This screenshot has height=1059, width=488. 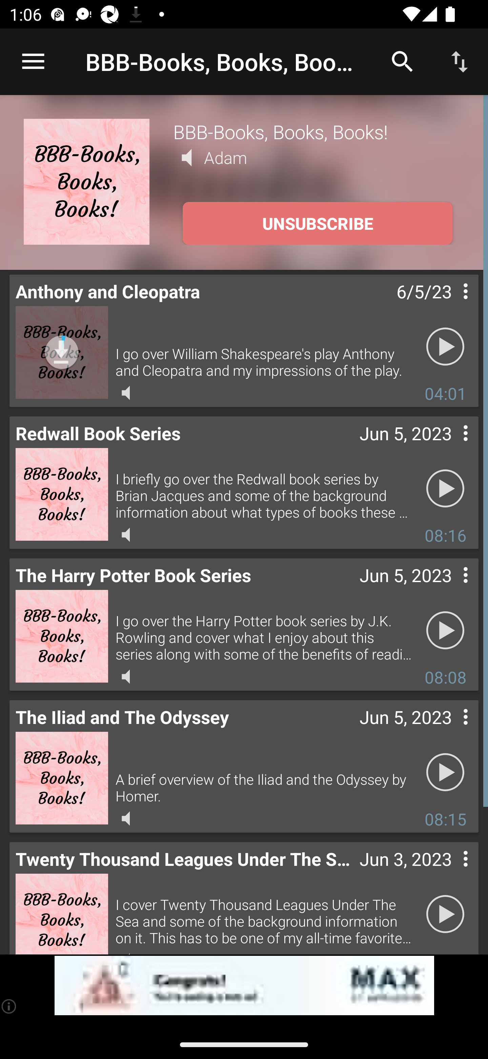 I want to click on Sort, so click(x=460, y=61).